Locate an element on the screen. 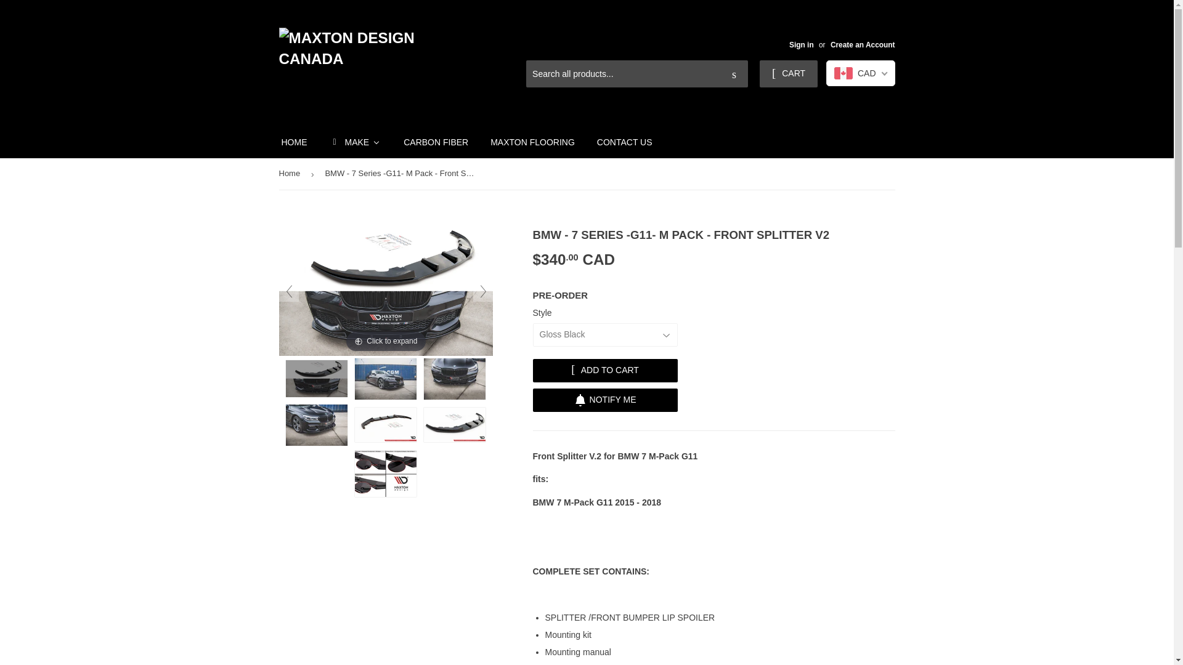 The image size is (1183, 665). BMW - 7 Series -G11- M Pack - Front Splitter V2 is located at coordinates (386, 474).